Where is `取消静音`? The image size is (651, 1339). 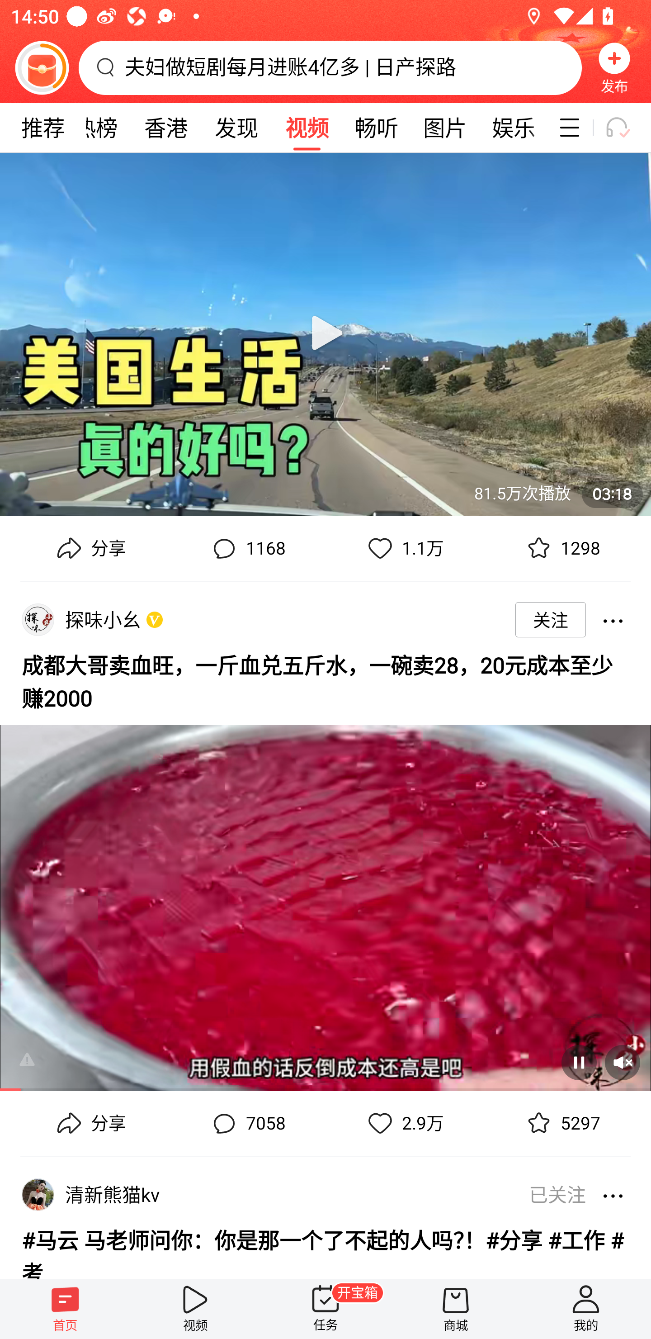
取消静音 is located at coordinates (622, 1062).